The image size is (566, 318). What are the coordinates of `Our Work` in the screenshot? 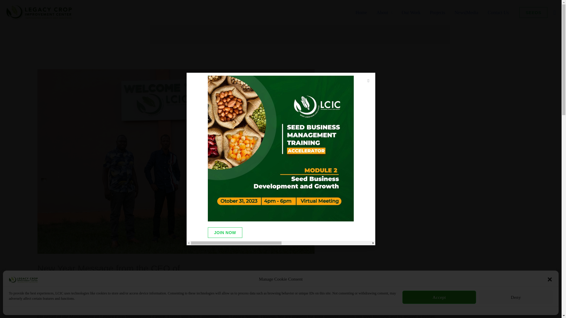 It's located at (411, 12).